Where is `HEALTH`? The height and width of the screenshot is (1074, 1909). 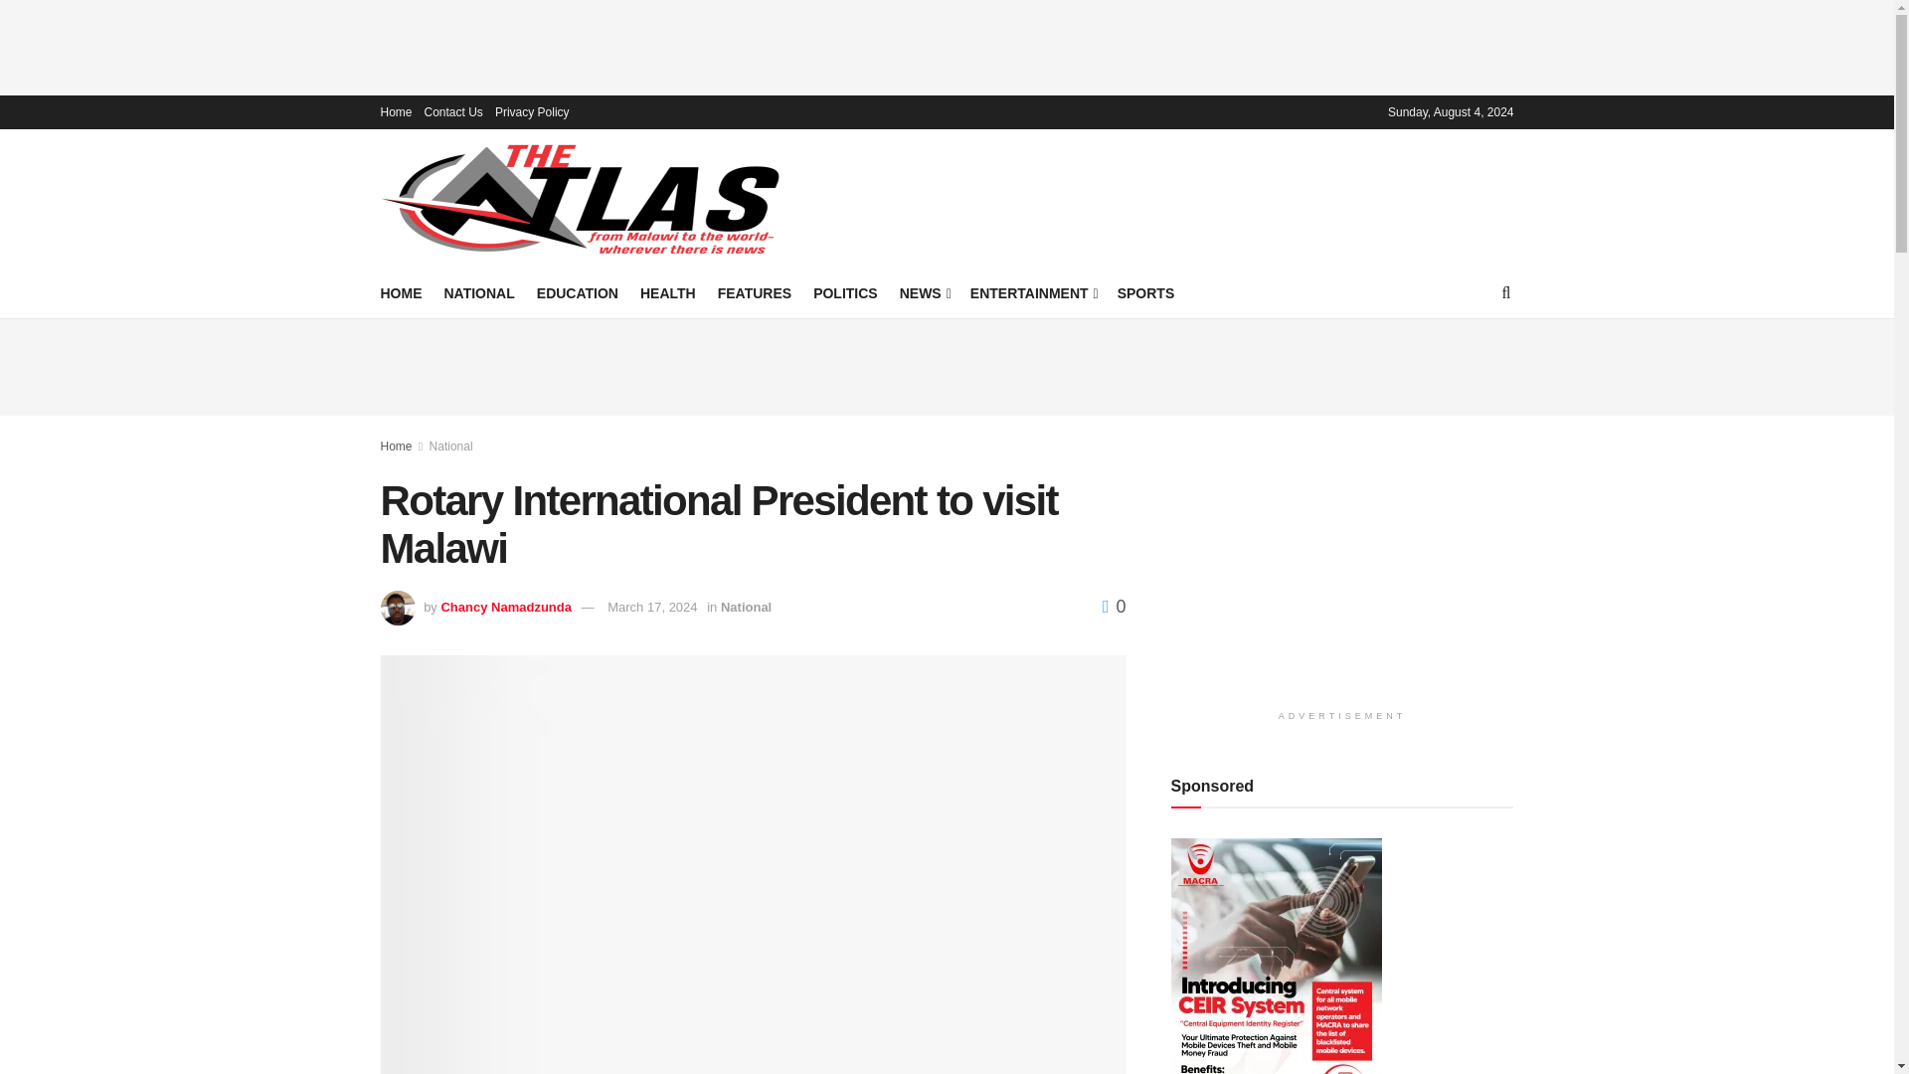
HEALTH is located at coordinates (668, 292).